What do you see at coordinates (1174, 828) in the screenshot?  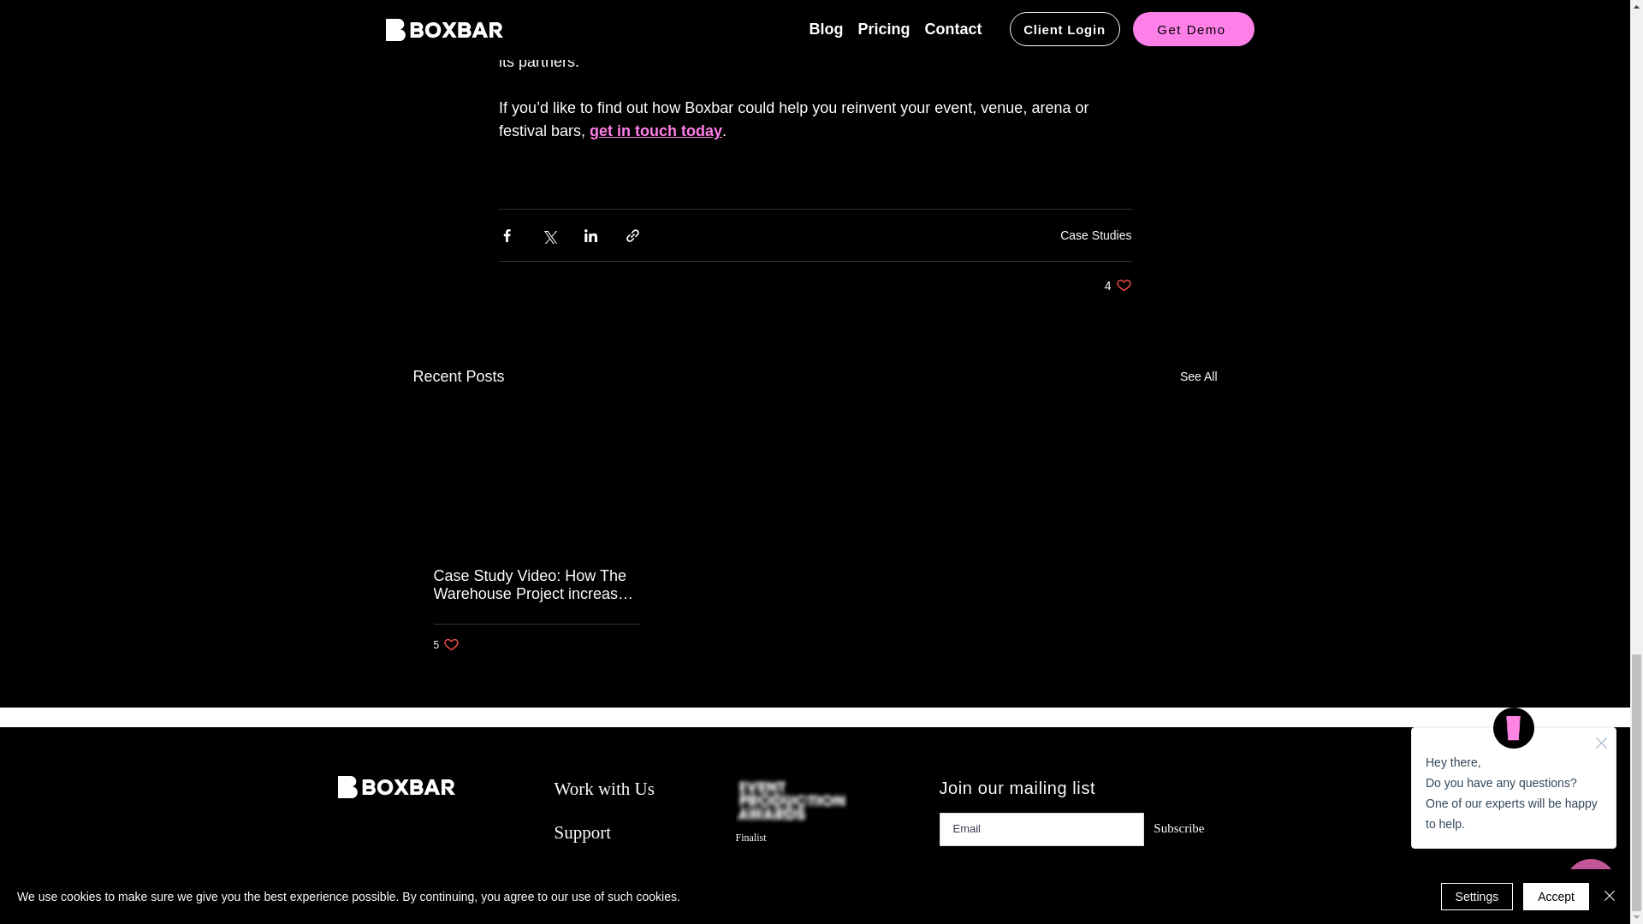 I see `Work with Us` at bounding box center [1174, 828].